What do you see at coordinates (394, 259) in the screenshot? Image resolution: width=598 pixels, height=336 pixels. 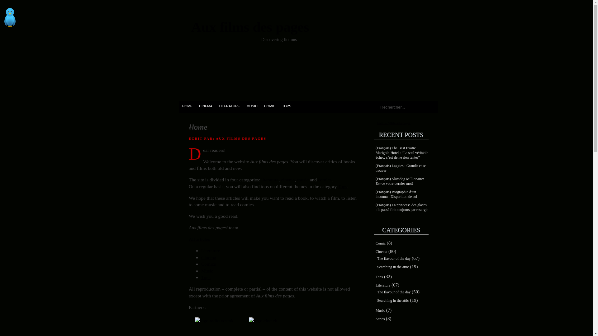 I see `The flavour of the day` at bounding box center [394, 259].